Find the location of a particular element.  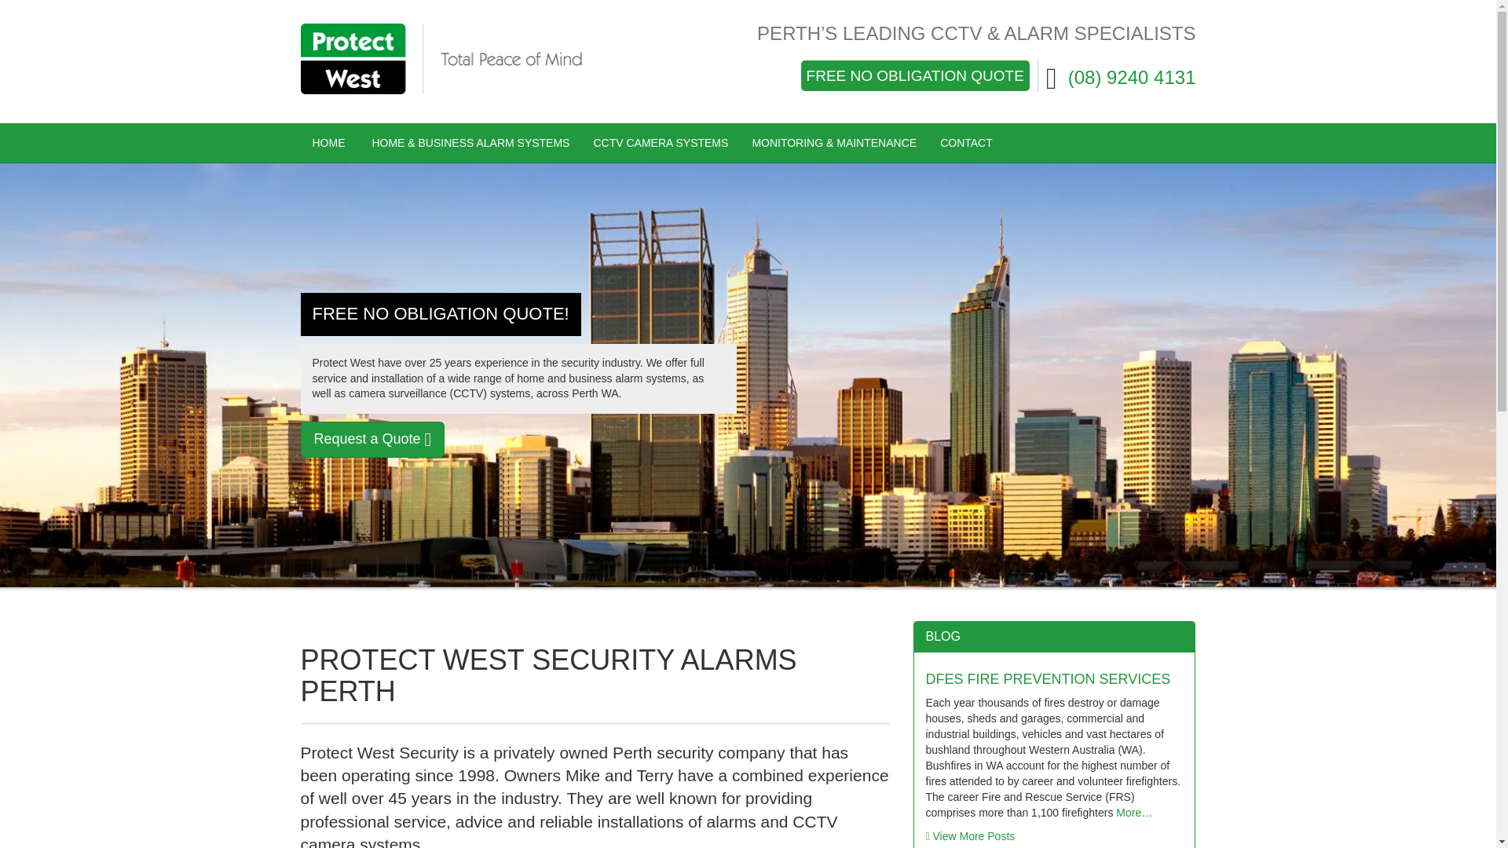

View More Posts is located at coordinates (970, 836).